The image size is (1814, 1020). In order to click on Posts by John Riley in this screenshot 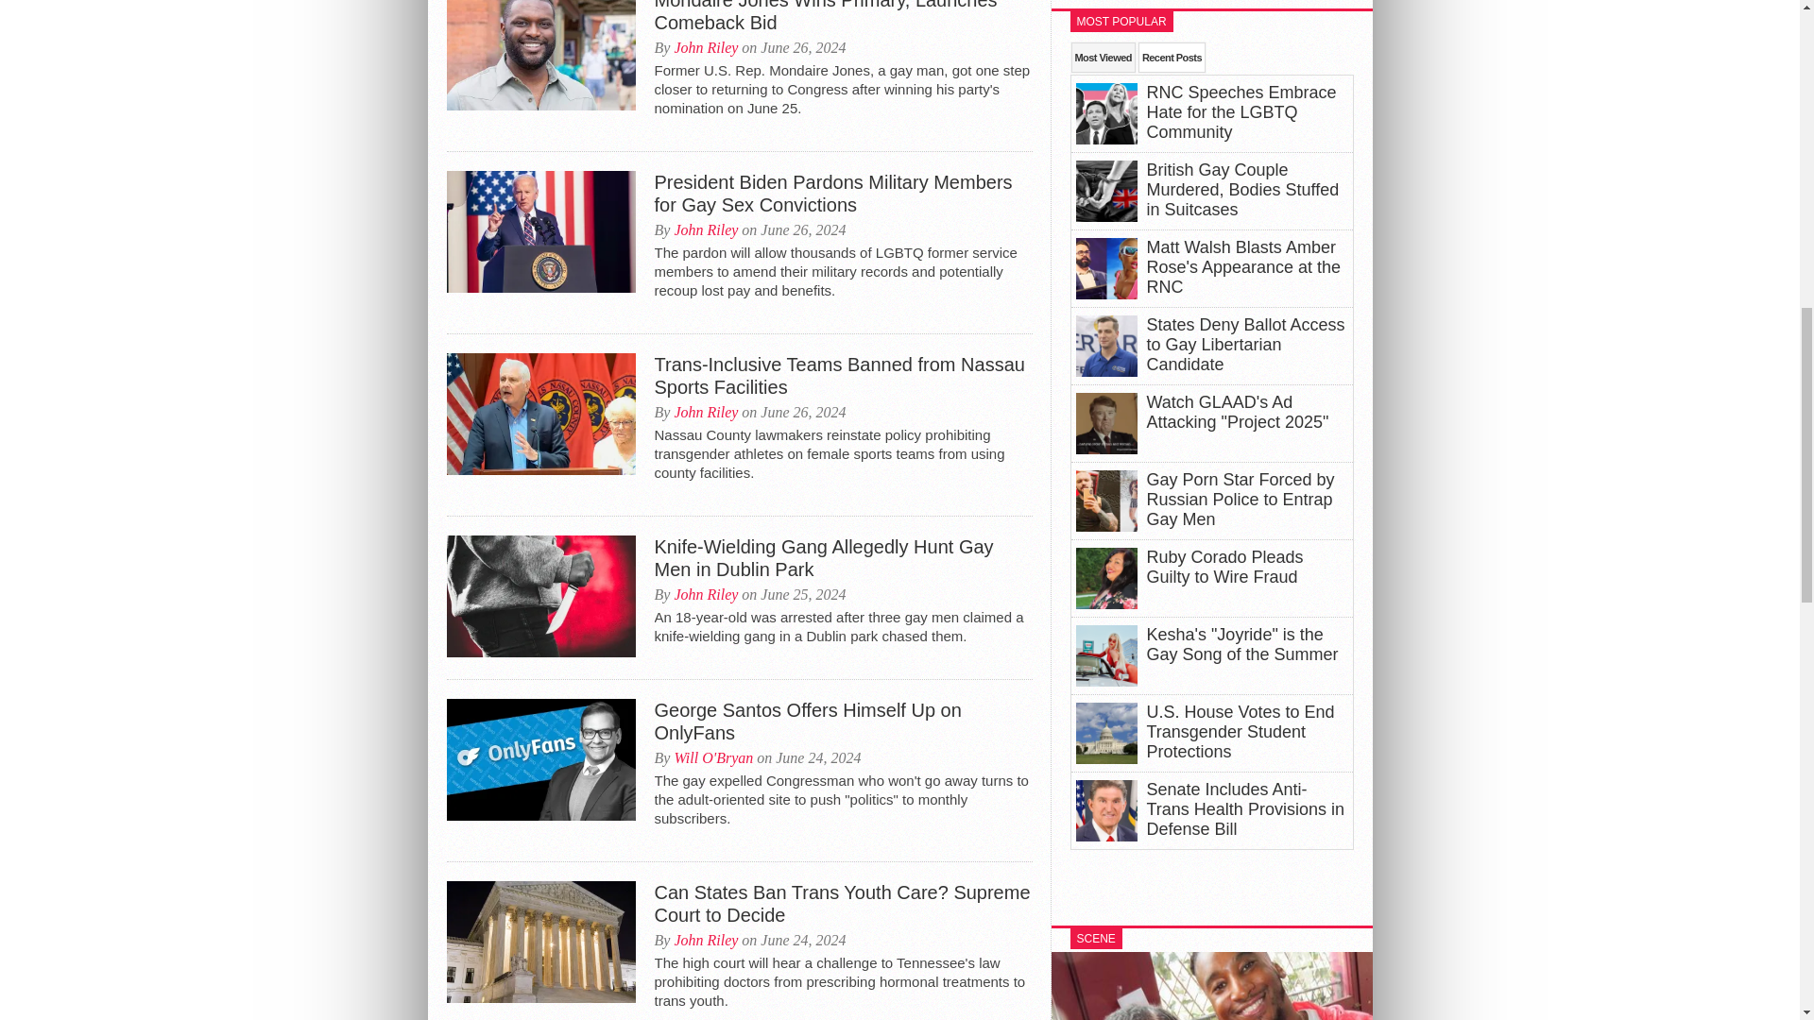, I will do `click(705, 412)`.